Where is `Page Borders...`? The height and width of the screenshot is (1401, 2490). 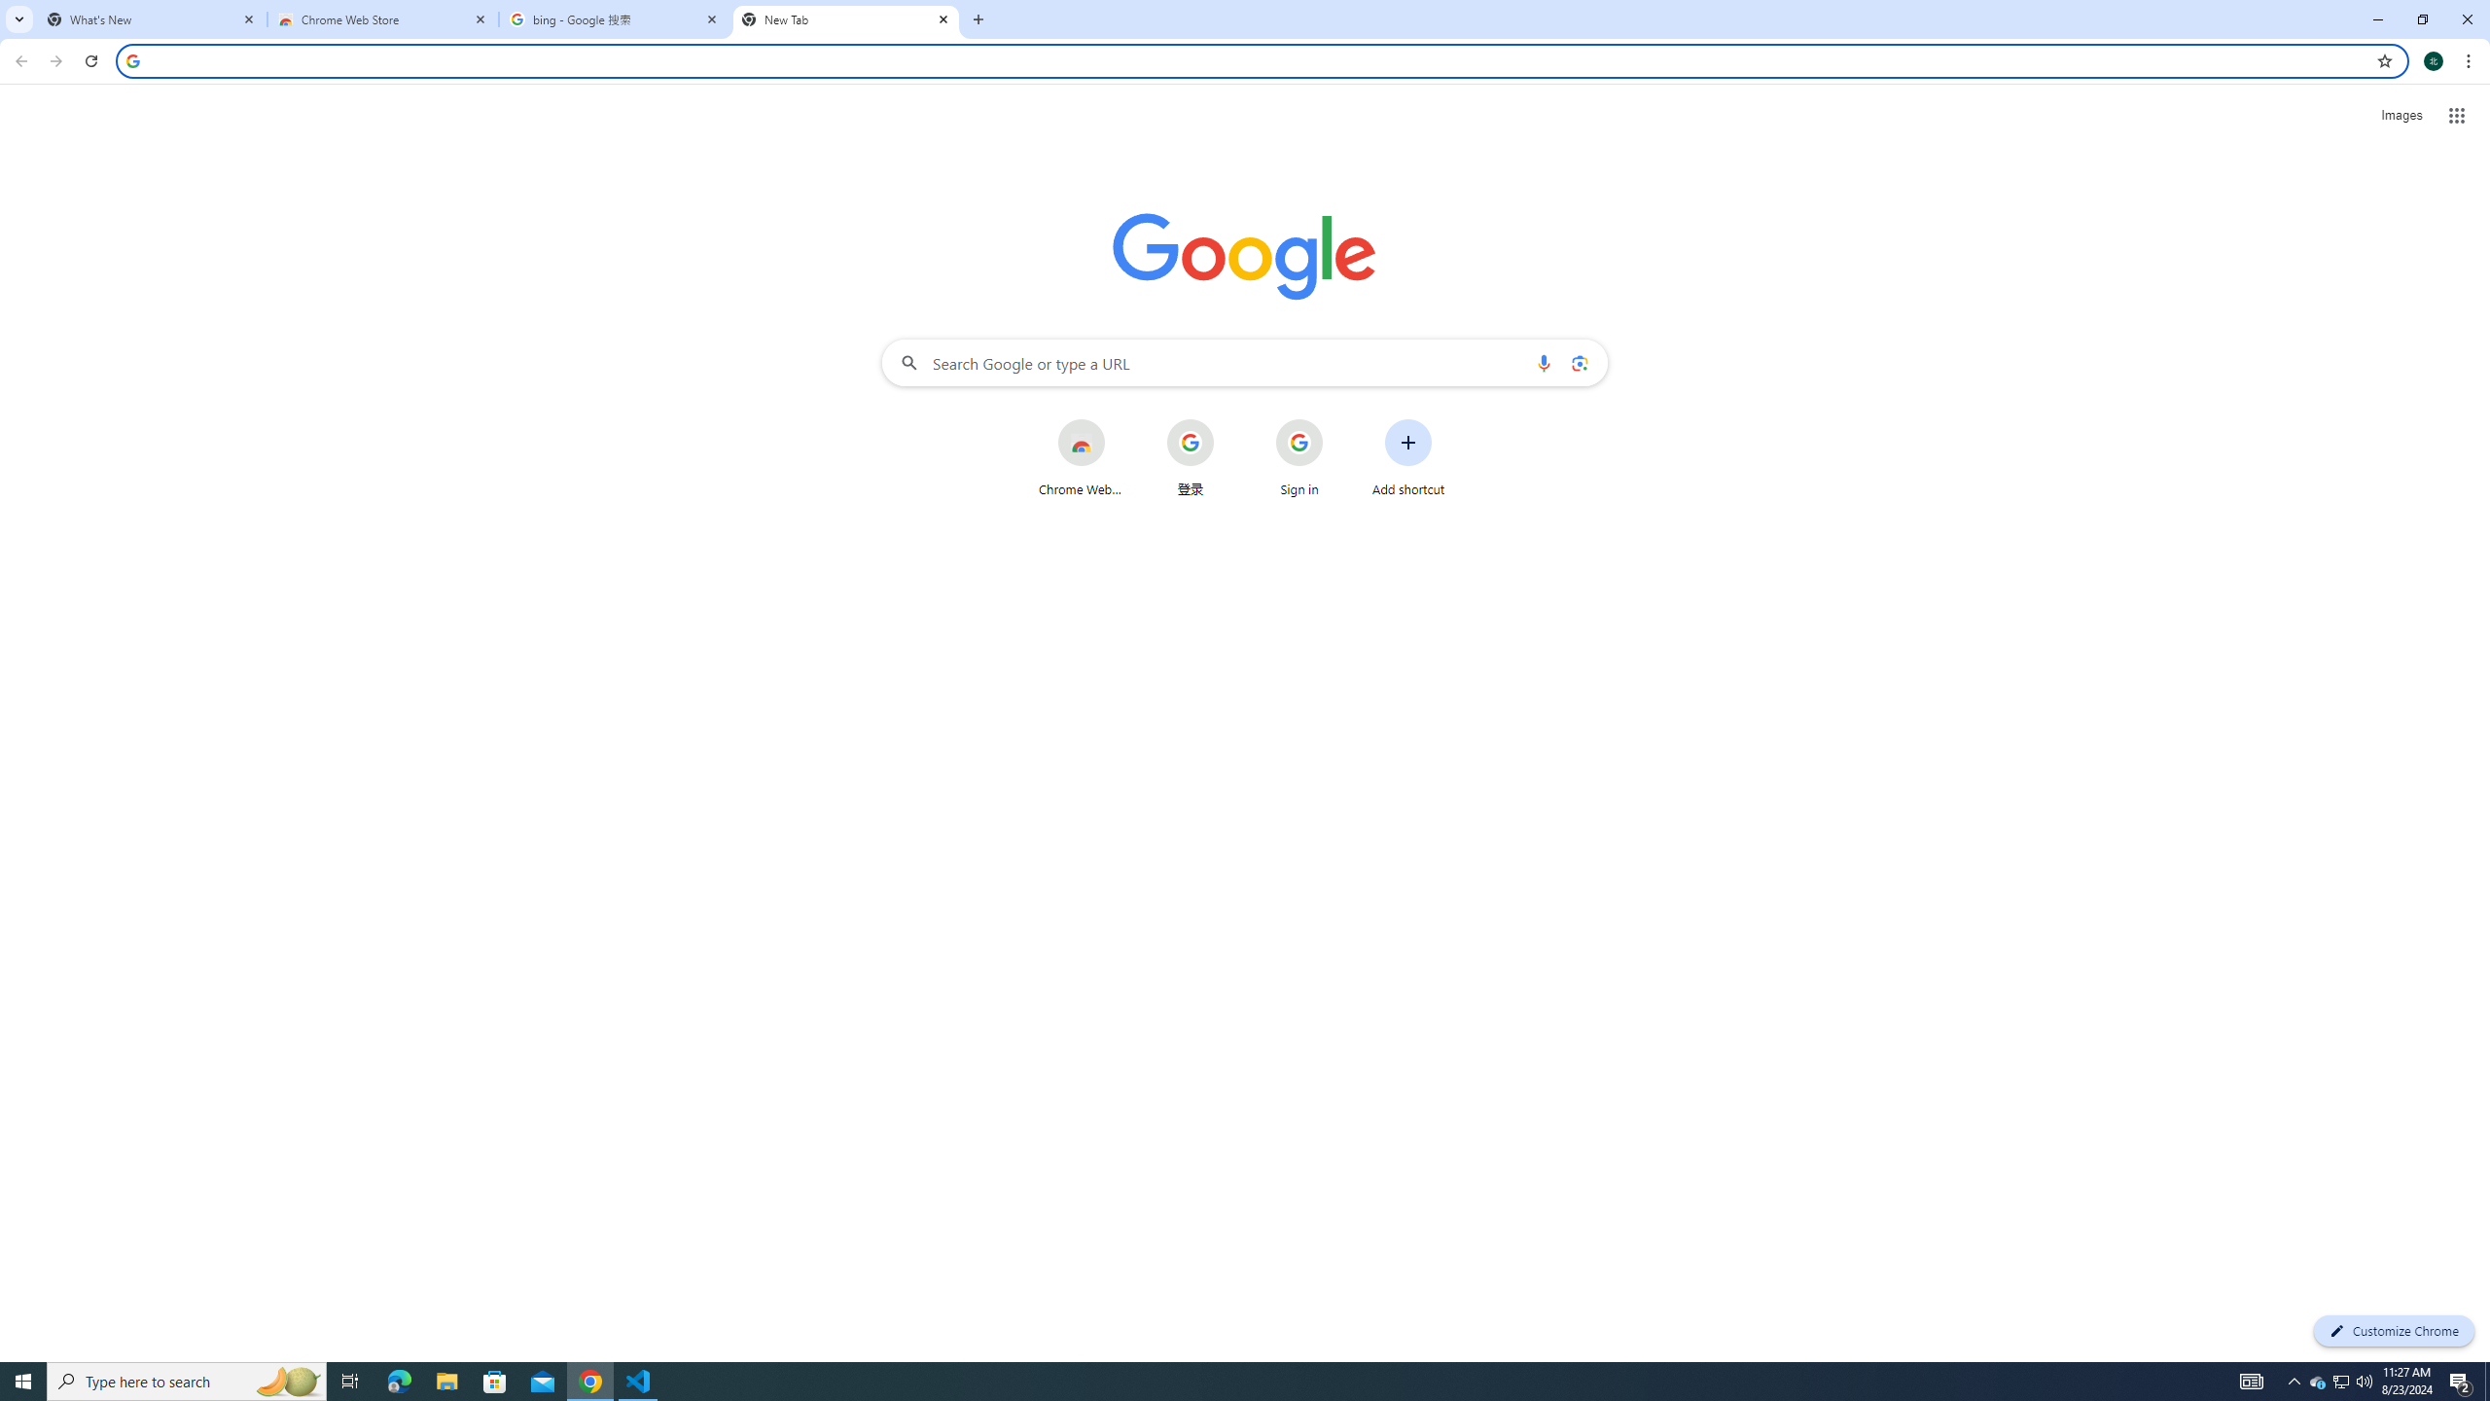 Page Borders... is located at coordinates (2364, 158).